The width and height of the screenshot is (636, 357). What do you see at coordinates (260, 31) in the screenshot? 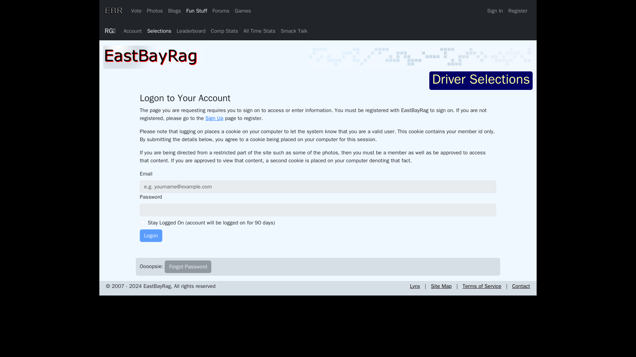
I see `All Time Stats` at bounding box center [260, 31].